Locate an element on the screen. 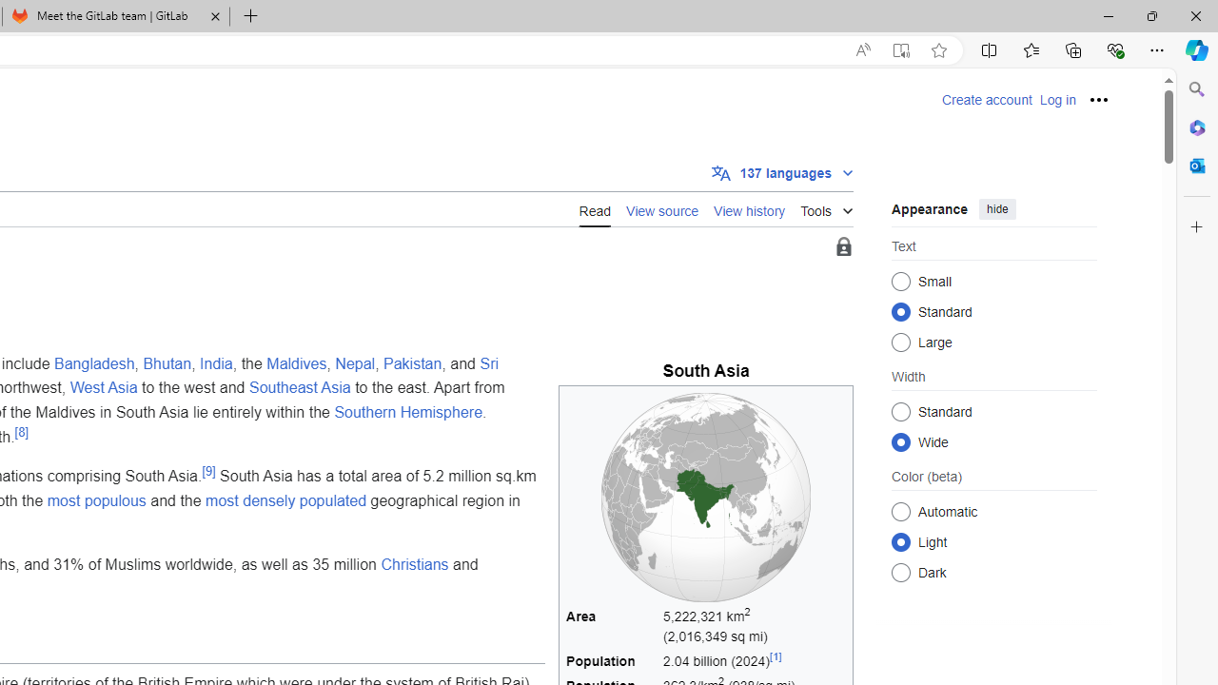 The height and width of the screenshot is (685, 1218). Personal tools is located at coordinates (1099, 99).